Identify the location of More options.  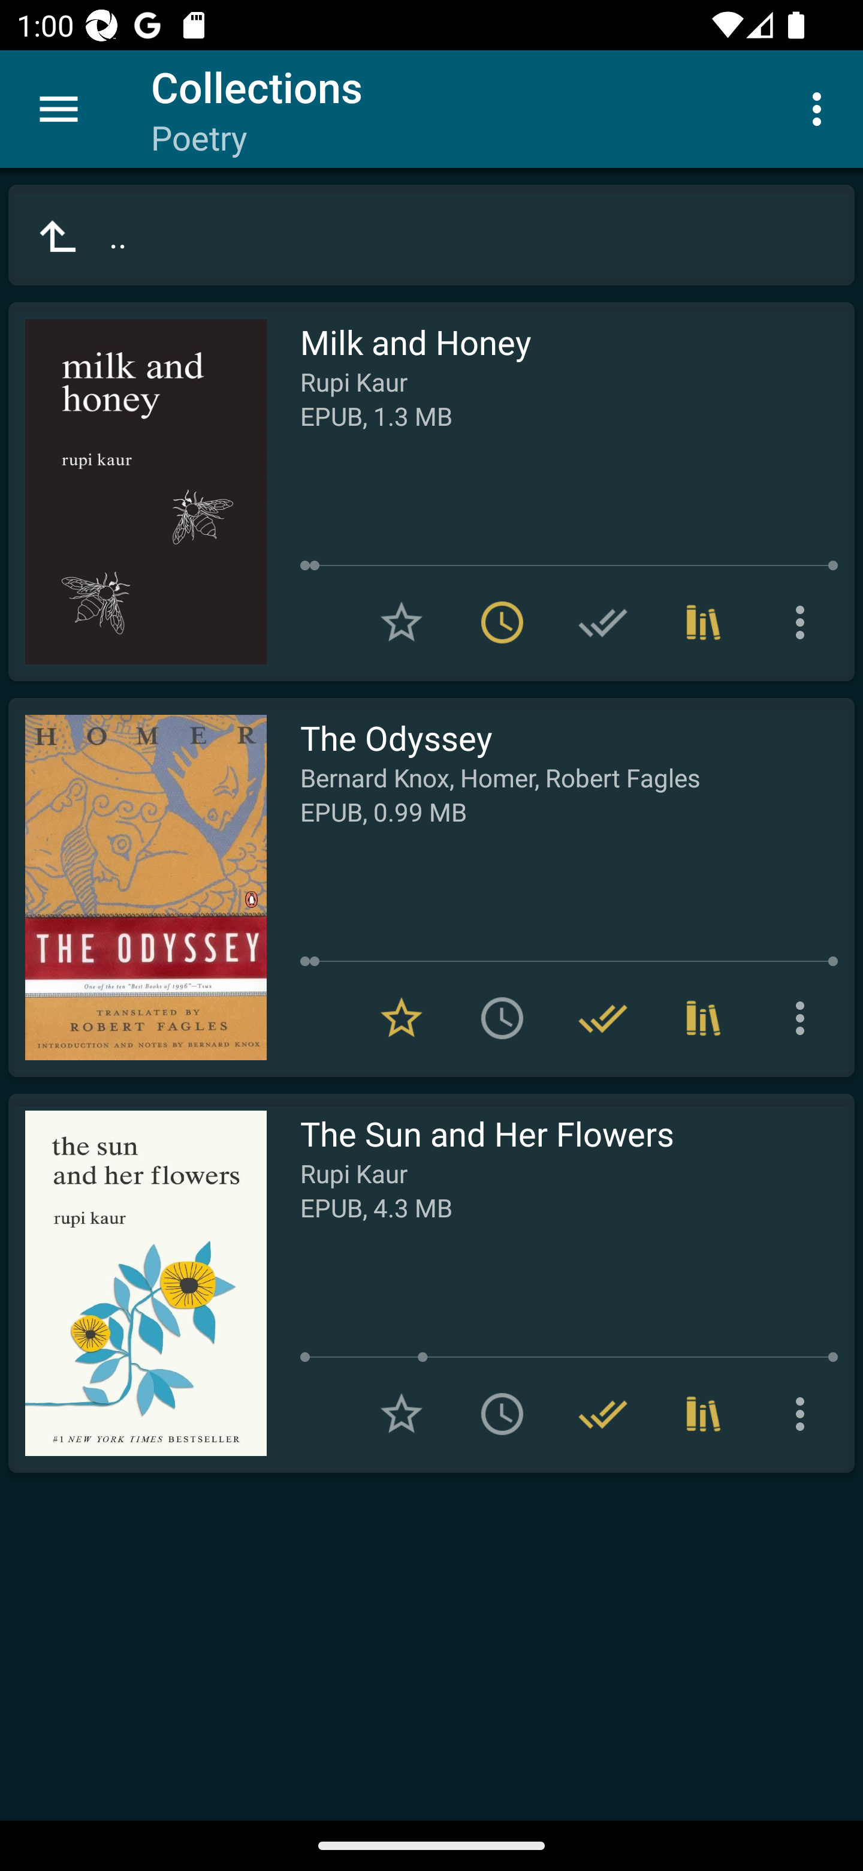
(804, 1018).